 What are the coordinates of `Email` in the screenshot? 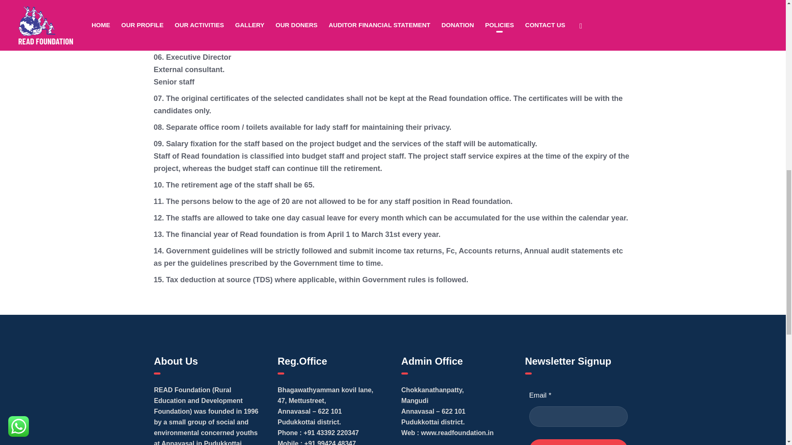 It's located at (578, 416).